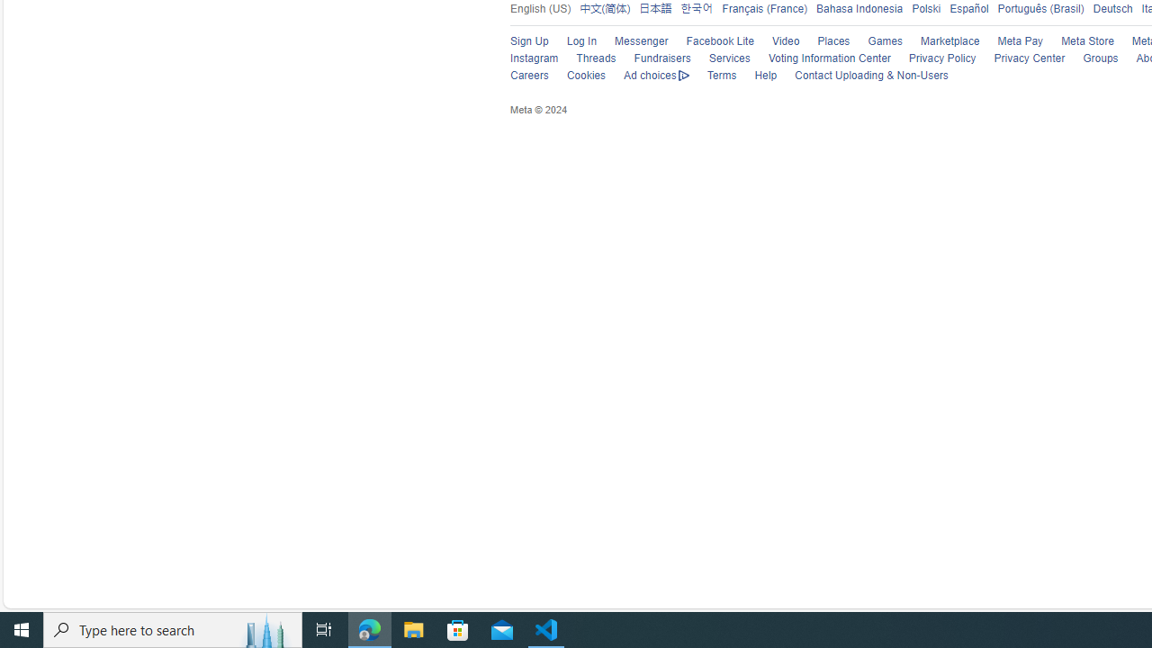  Describe the element at coordinates (1030, 58) in the screenshot. I see `Privacy Center` at that location.